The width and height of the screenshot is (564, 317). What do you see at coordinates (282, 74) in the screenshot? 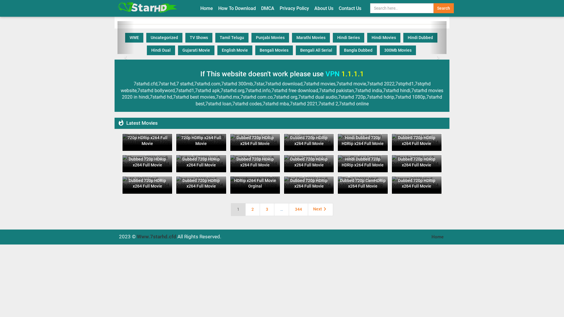
I see `If This website doesn't work please use VPN 1.1.1.1` at bounding box center [282, 74].